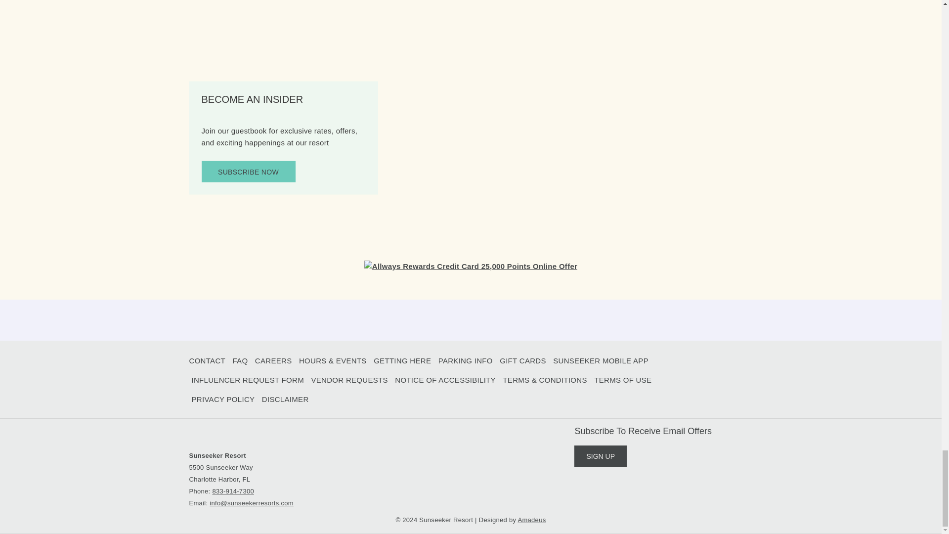 Image resolution: width=949 pixels, height=534 pixels. What do you see at coordinates (349, 380) in the screenshot?
I see `VENDOR REQUESTS` at bounding box center [349, 380].